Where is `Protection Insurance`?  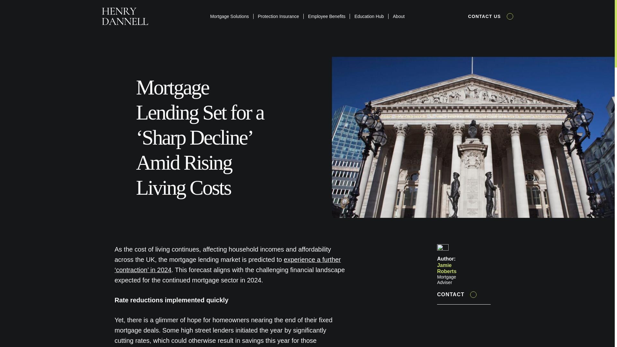
Protection Insurance is located at coordinates (278, 17).